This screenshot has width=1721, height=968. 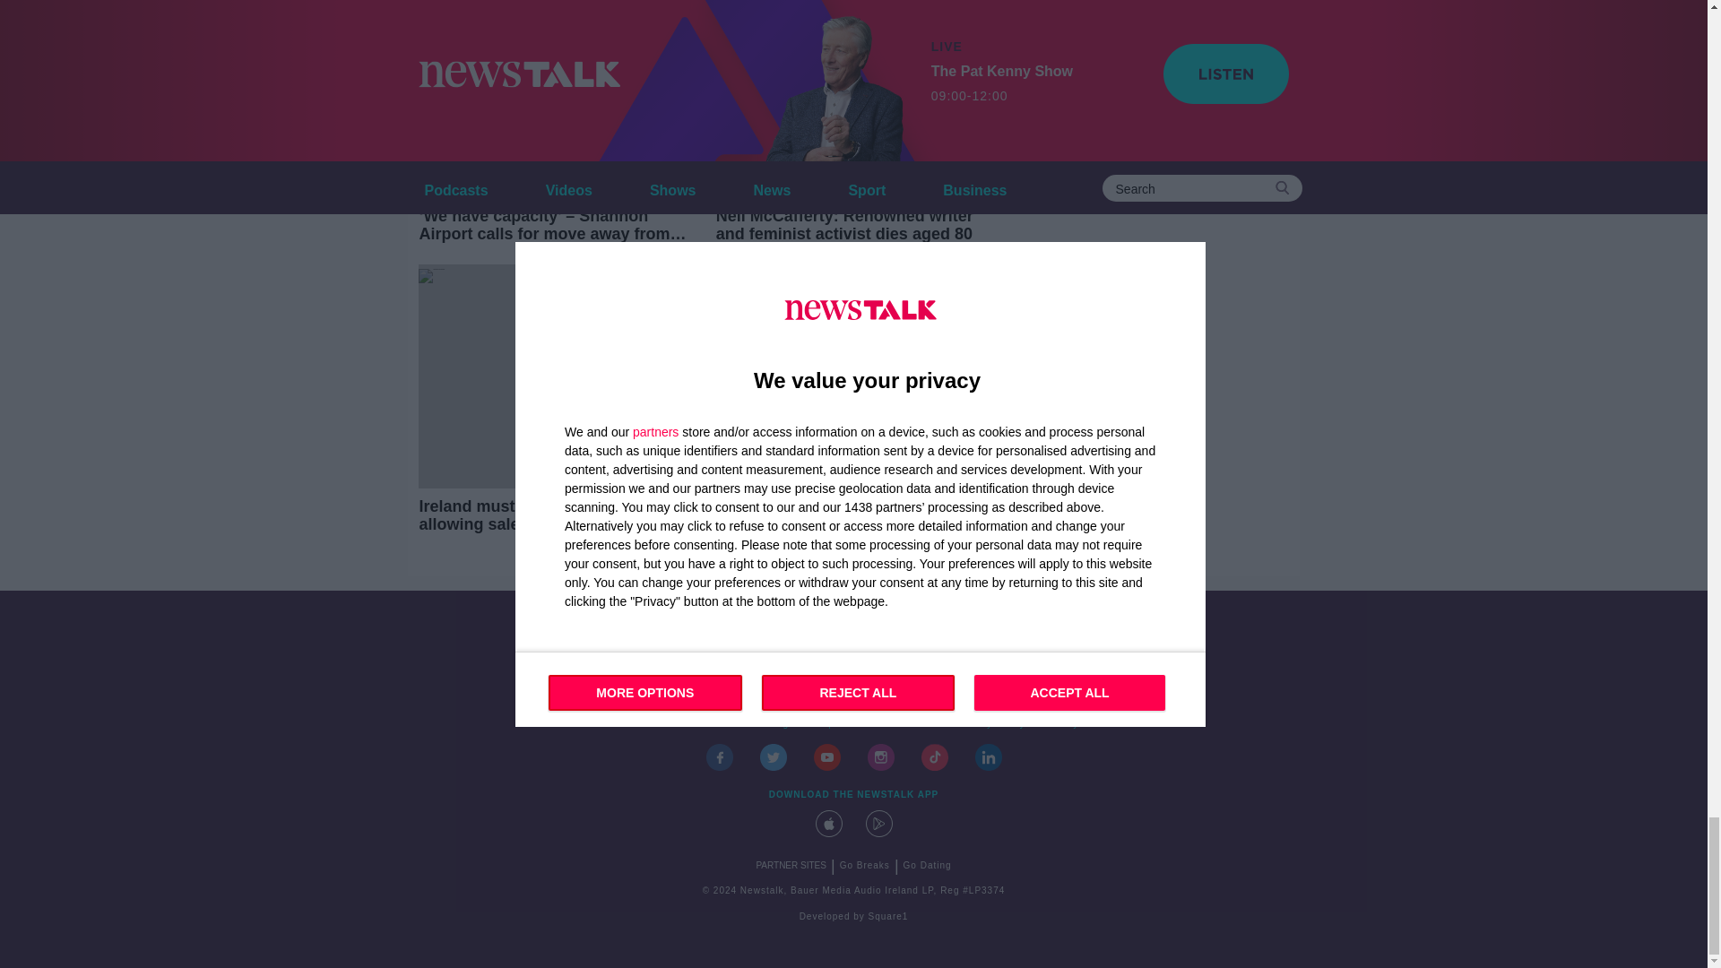 What do you see at coordinates (1060, 724) in the screenshot?
I see `Privacy` at bounding box center [1060, 724].